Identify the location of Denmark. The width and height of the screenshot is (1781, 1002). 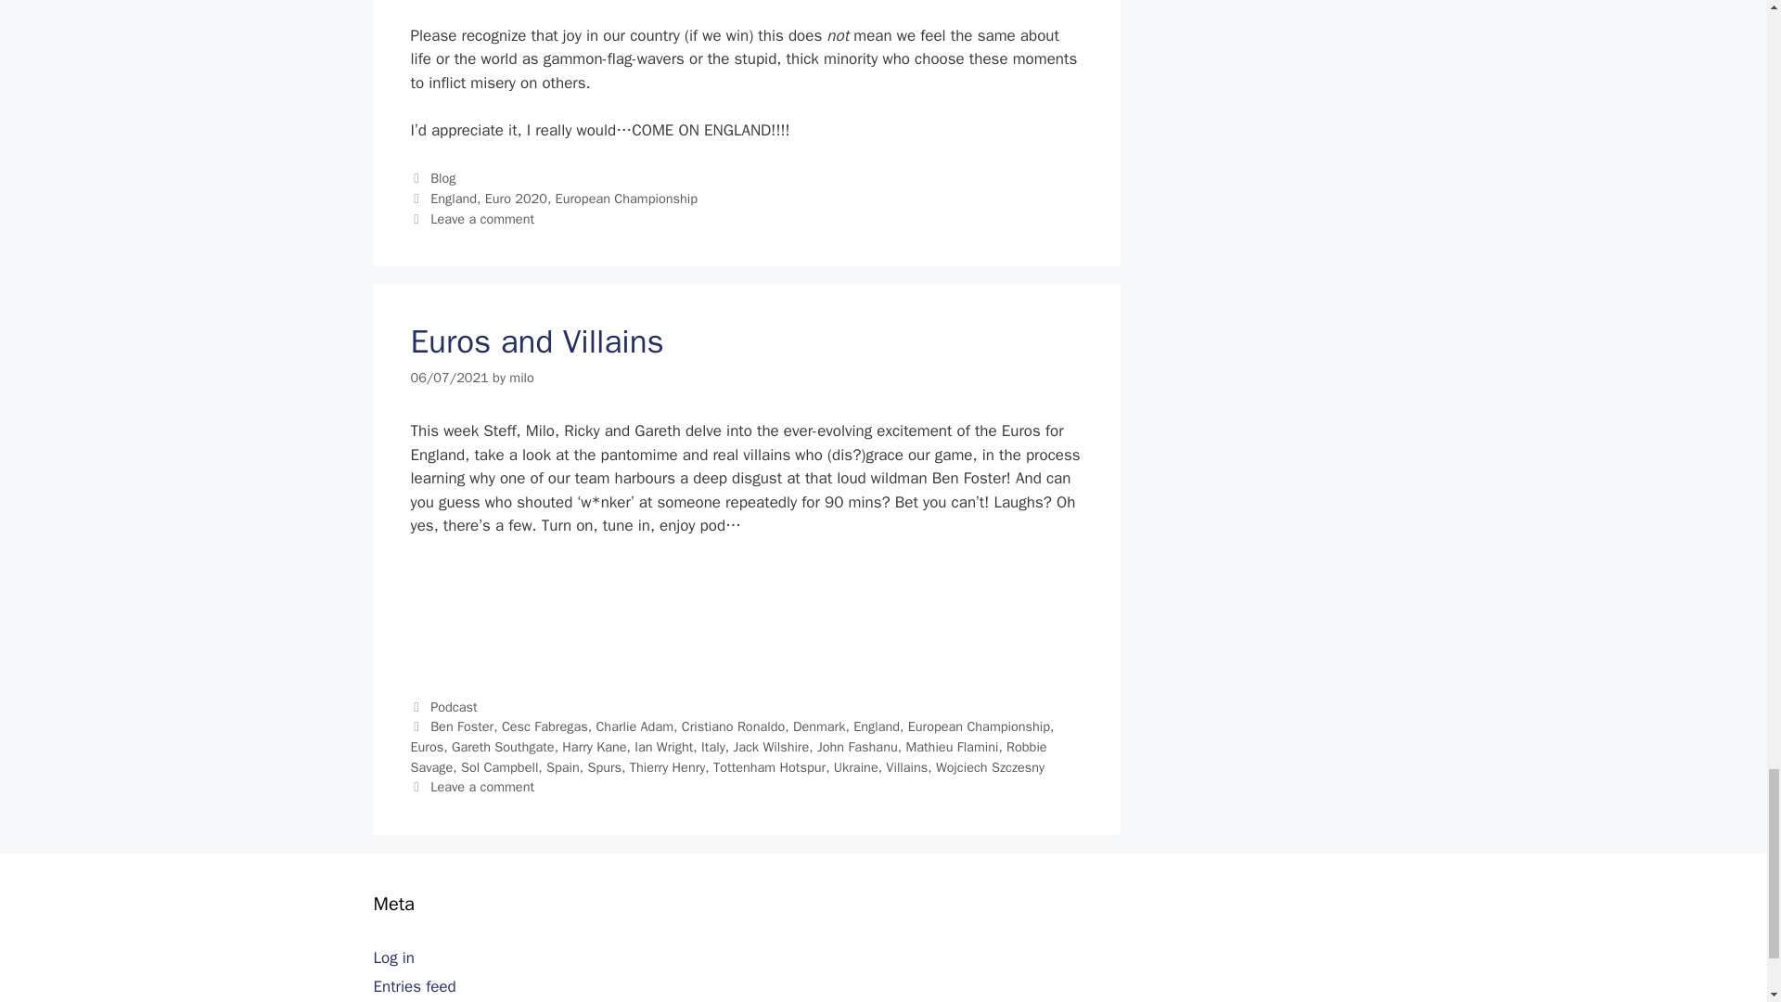
(819, 726).